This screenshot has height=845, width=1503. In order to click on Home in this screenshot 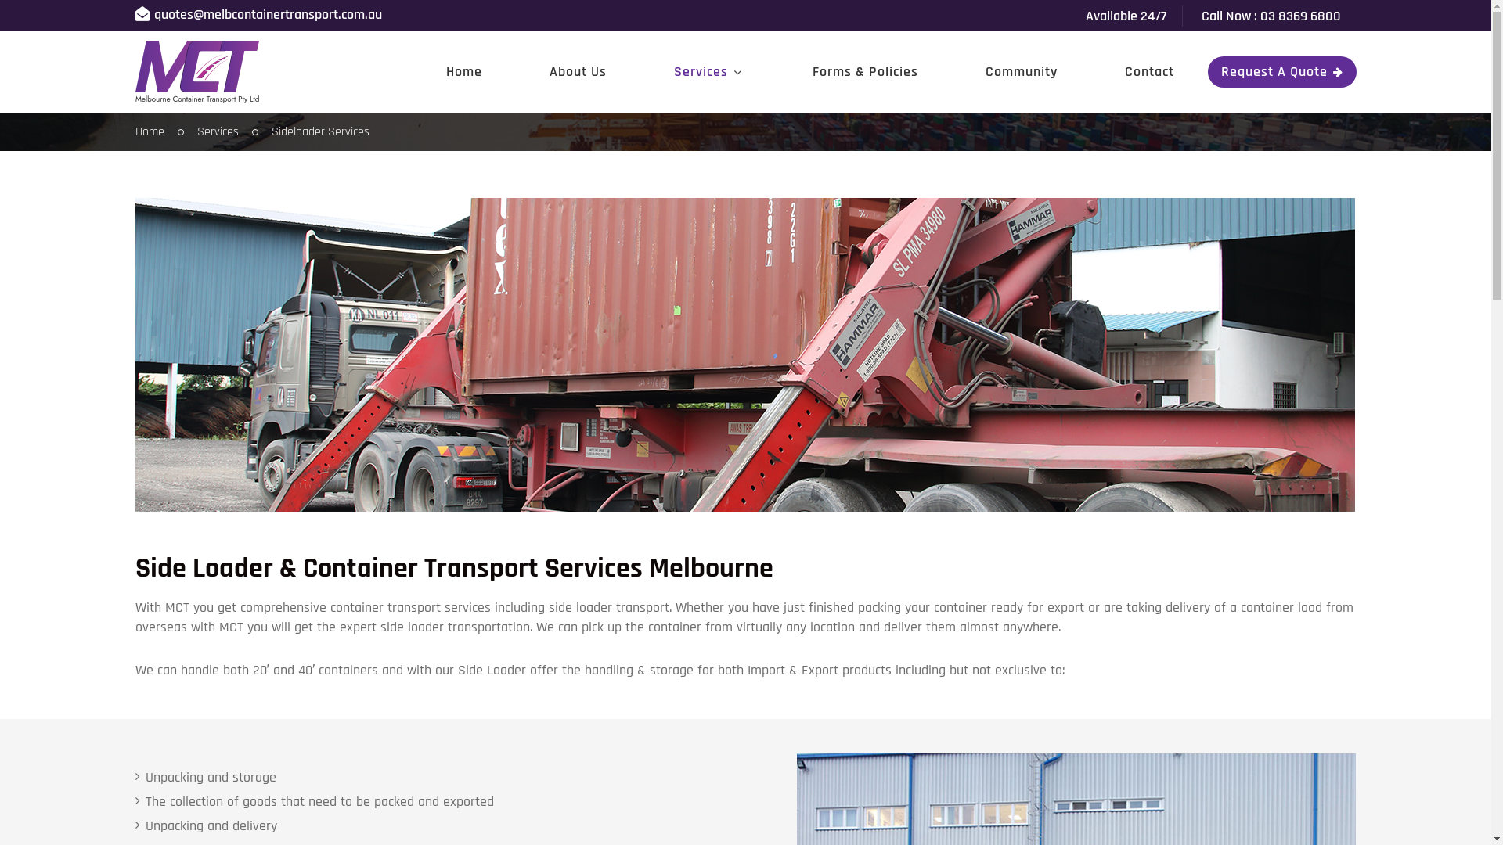, I will do `click(463, 72)`.